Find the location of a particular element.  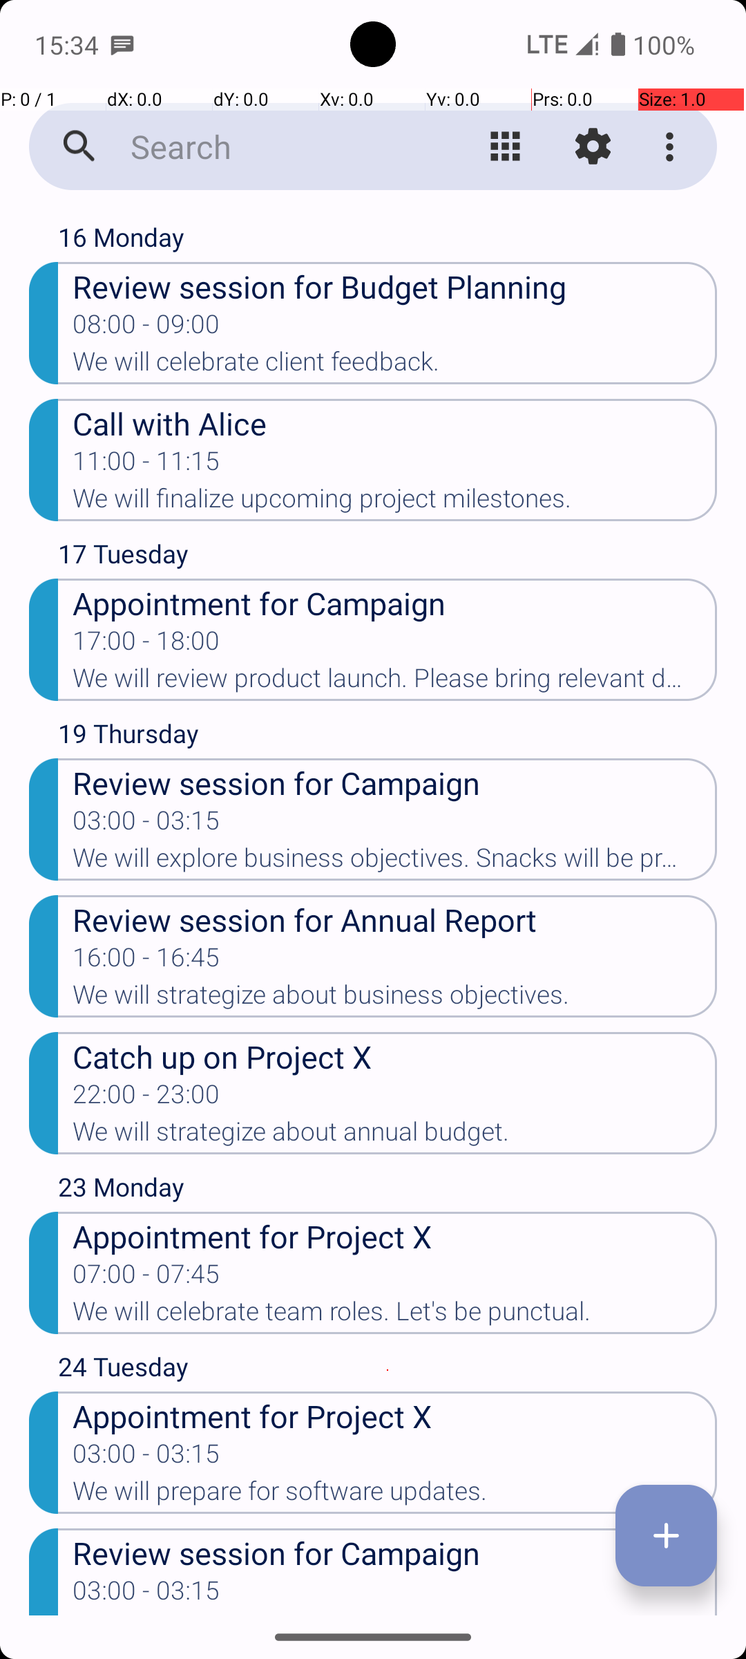

We will review product launch. Please bring relevant documents. is located at coordinates (395, 682).